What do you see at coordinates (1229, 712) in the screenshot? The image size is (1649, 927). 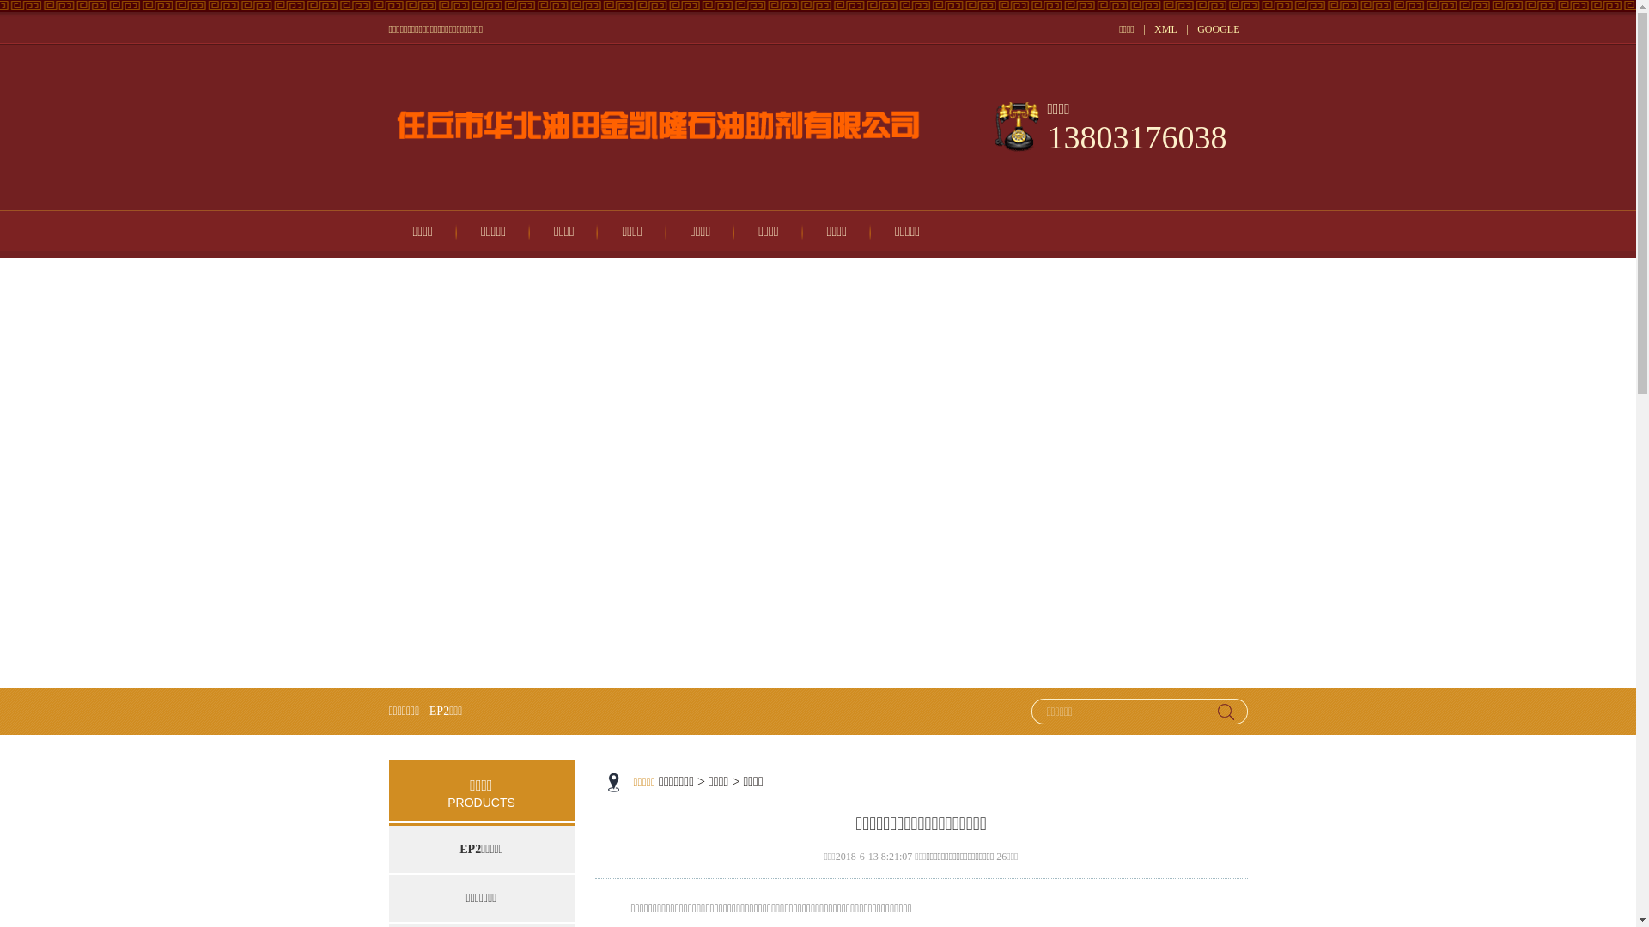 I see ` ` at bounding box center [1229, 712].